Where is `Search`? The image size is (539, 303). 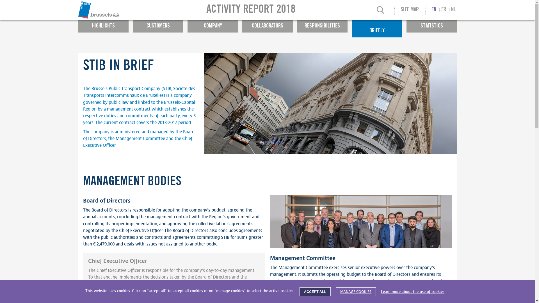
Search is located at coordinates (381, 11).